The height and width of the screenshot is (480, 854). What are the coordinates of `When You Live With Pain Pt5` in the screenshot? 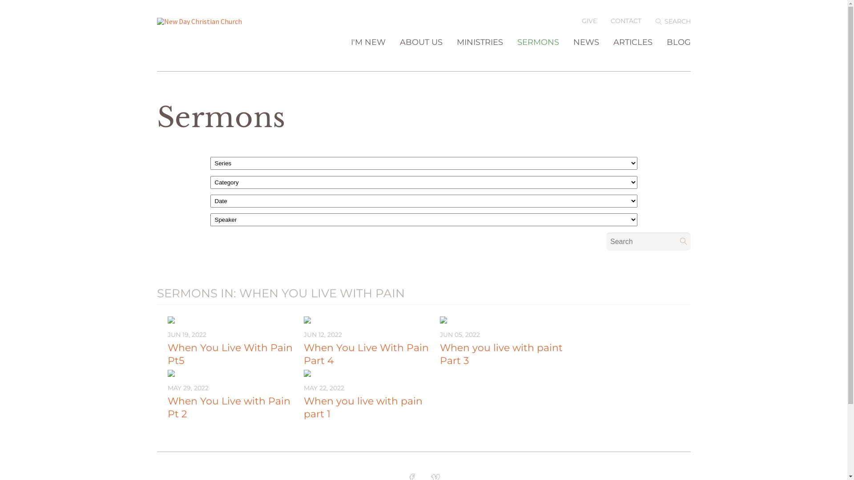 It's located at (230, 354).